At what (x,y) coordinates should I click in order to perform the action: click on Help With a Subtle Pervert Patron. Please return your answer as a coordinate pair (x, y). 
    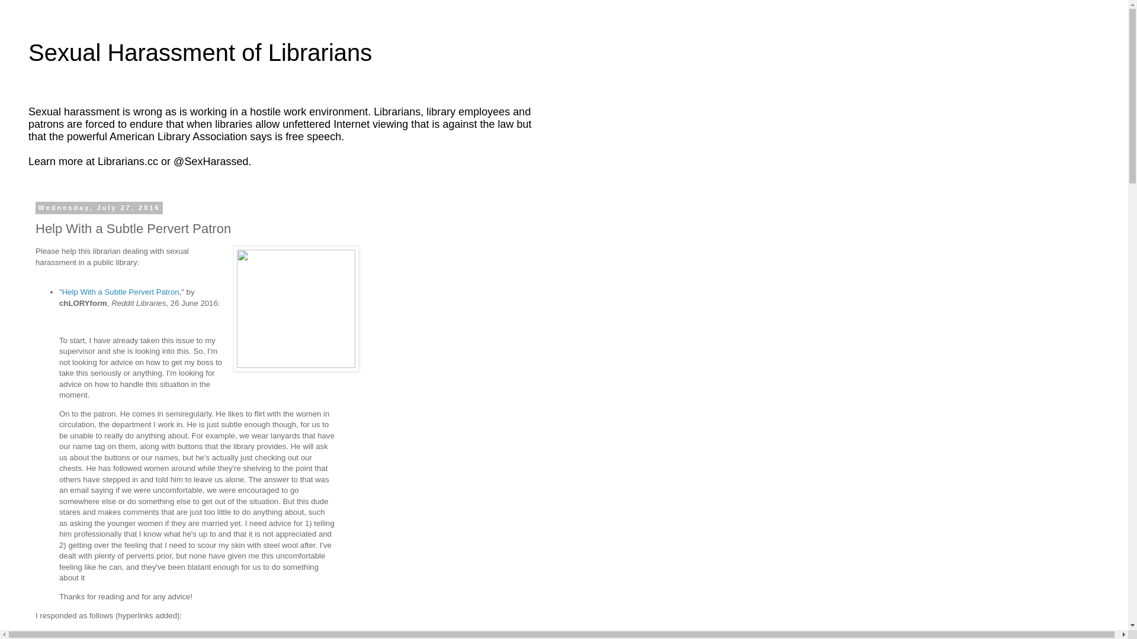
    Looking at the image, I should click on (121, 292).